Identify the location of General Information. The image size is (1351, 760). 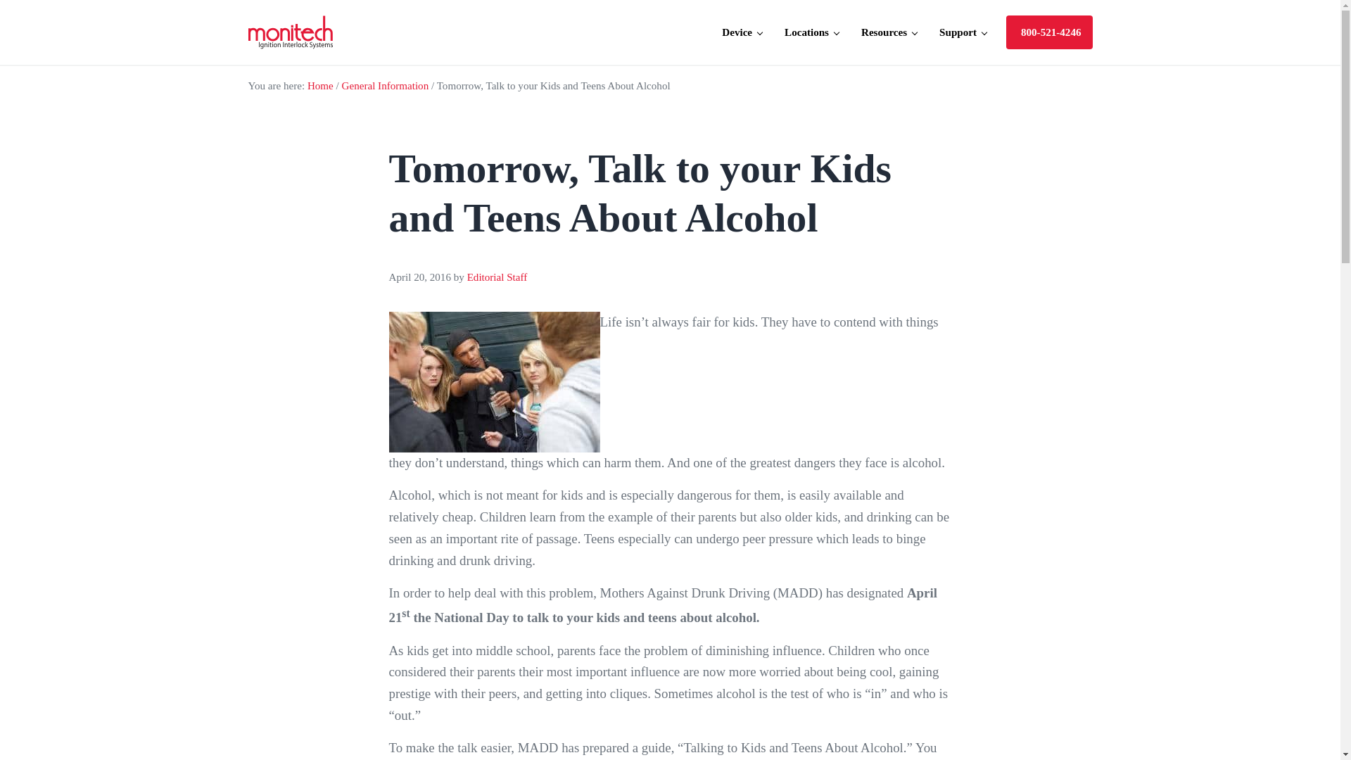
(386, 86).